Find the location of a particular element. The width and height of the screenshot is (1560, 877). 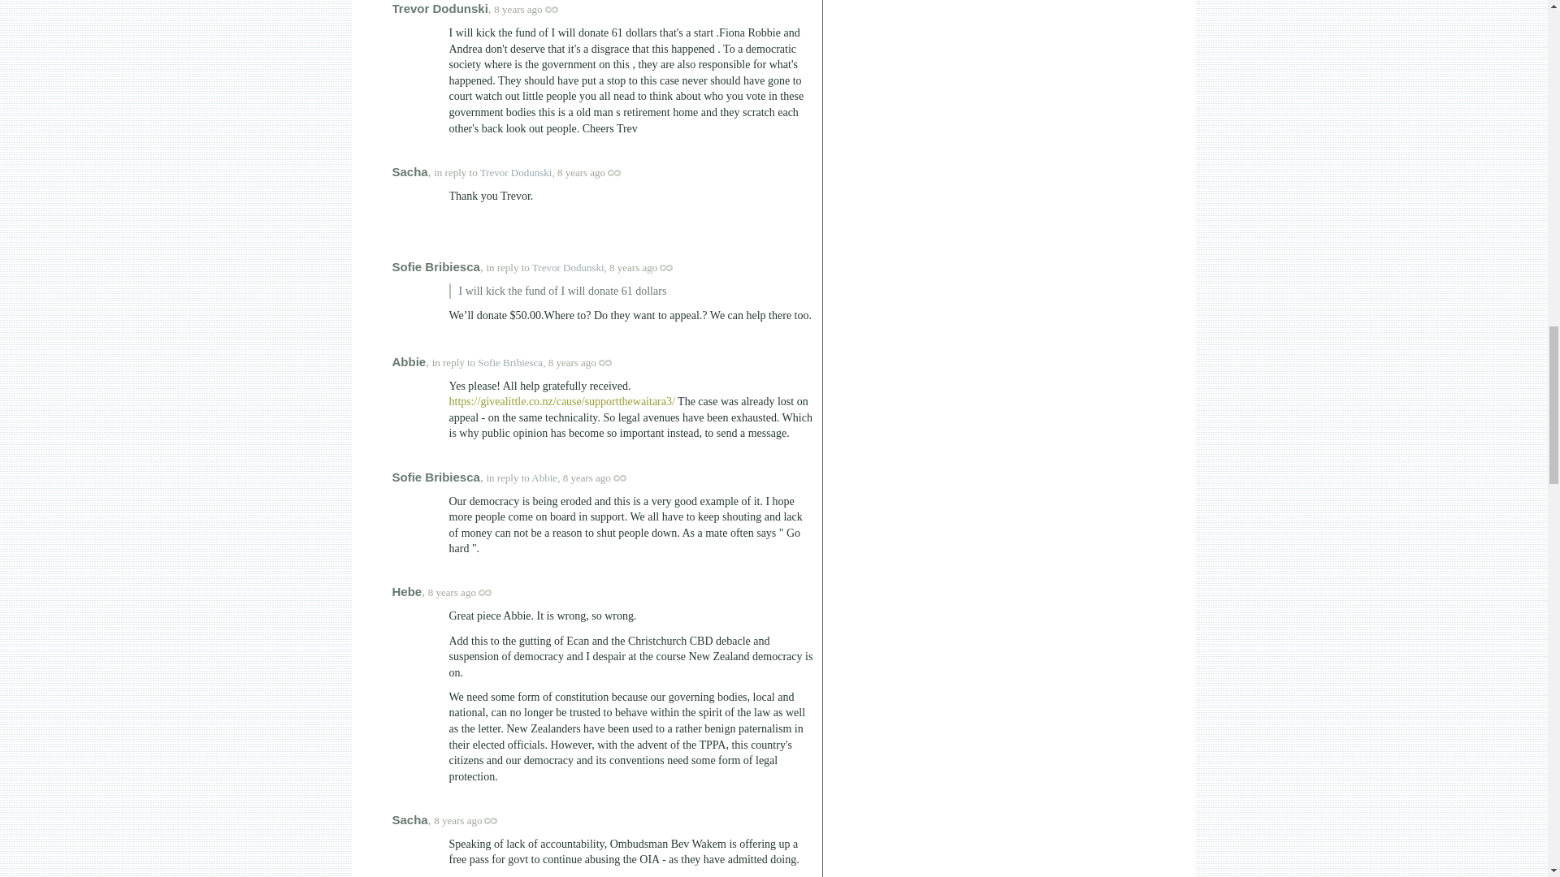

07:56 Dec 3, 2015 is located at coordinates (457, 820).